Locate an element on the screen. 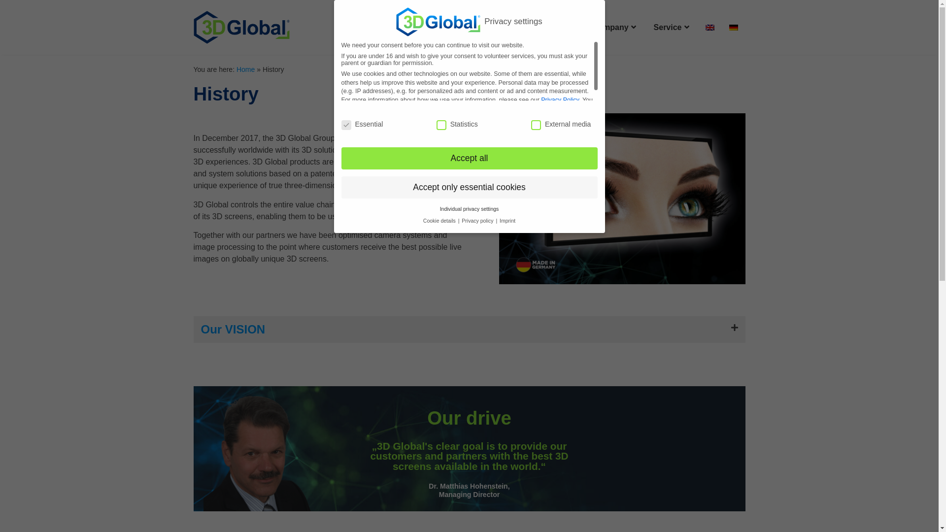 The image size is (946, 532). Imprint is located at coordinates (507, 221).